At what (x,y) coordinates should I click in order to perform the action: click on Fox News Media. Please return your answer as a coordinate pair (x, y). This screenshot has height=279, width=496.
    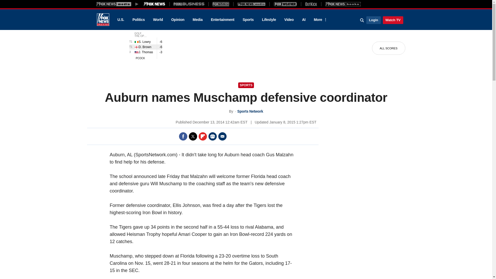
    Looking at the image, I should click on (154, 4).